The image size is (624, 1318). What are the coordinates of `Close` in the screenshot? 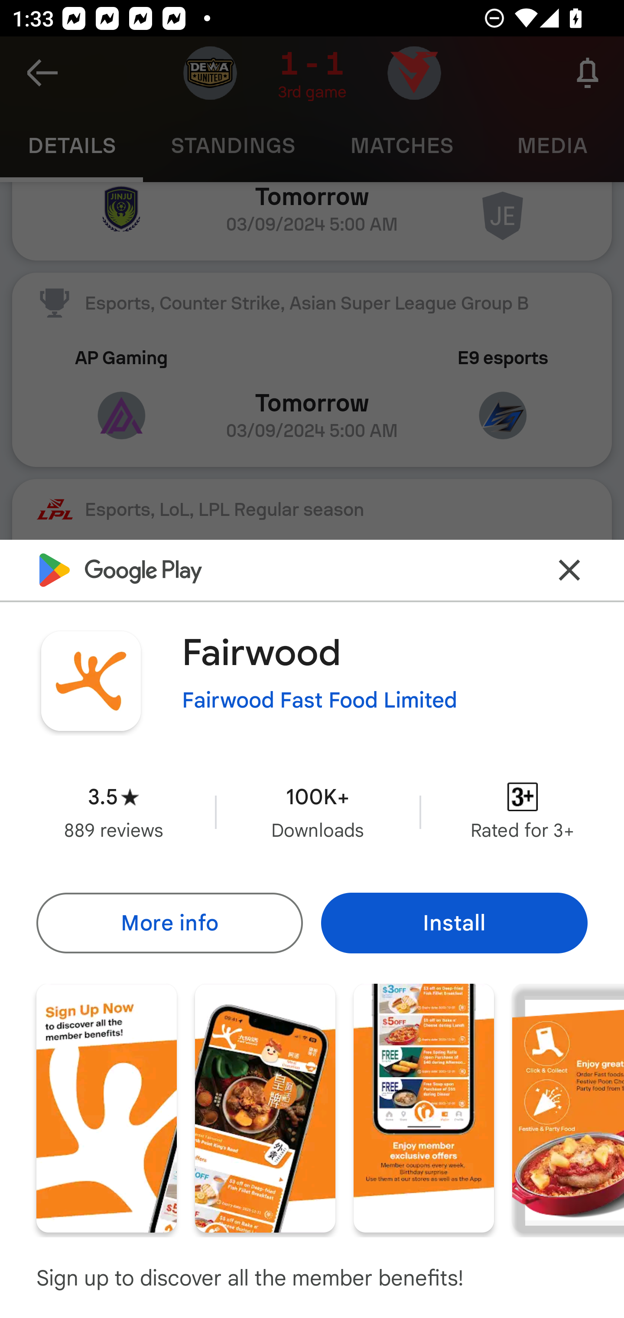 It's located at (569, 571).